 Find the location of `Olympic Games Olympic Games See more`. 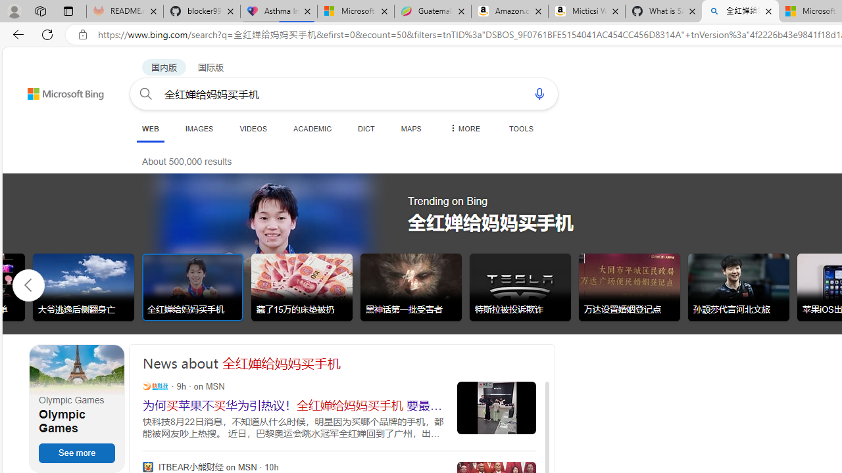

Olympic Games Olympic Games See more is located at coordinates (76, 409).